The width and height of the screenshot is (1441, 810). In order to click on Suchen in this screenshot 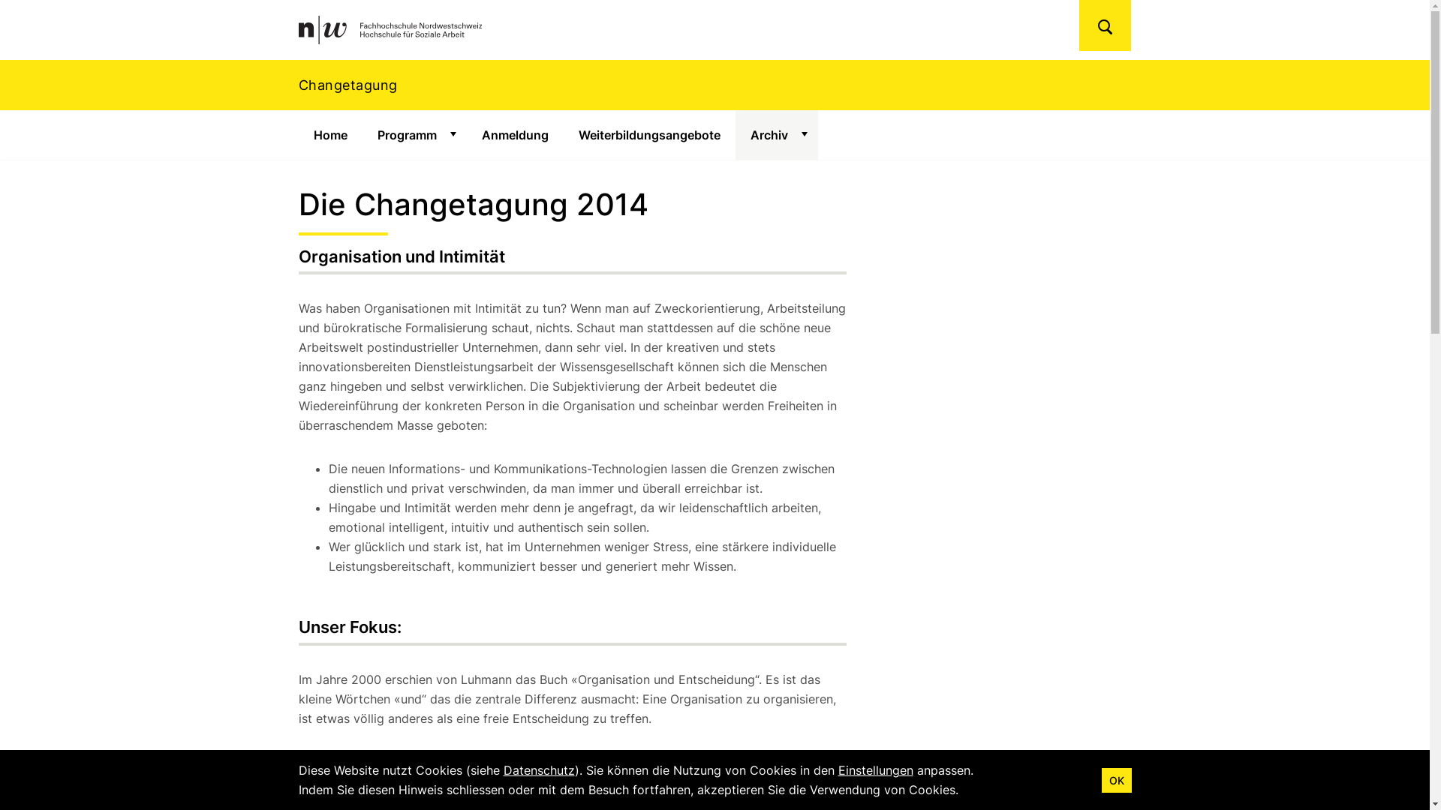, I will do `click(1105, 25)`.